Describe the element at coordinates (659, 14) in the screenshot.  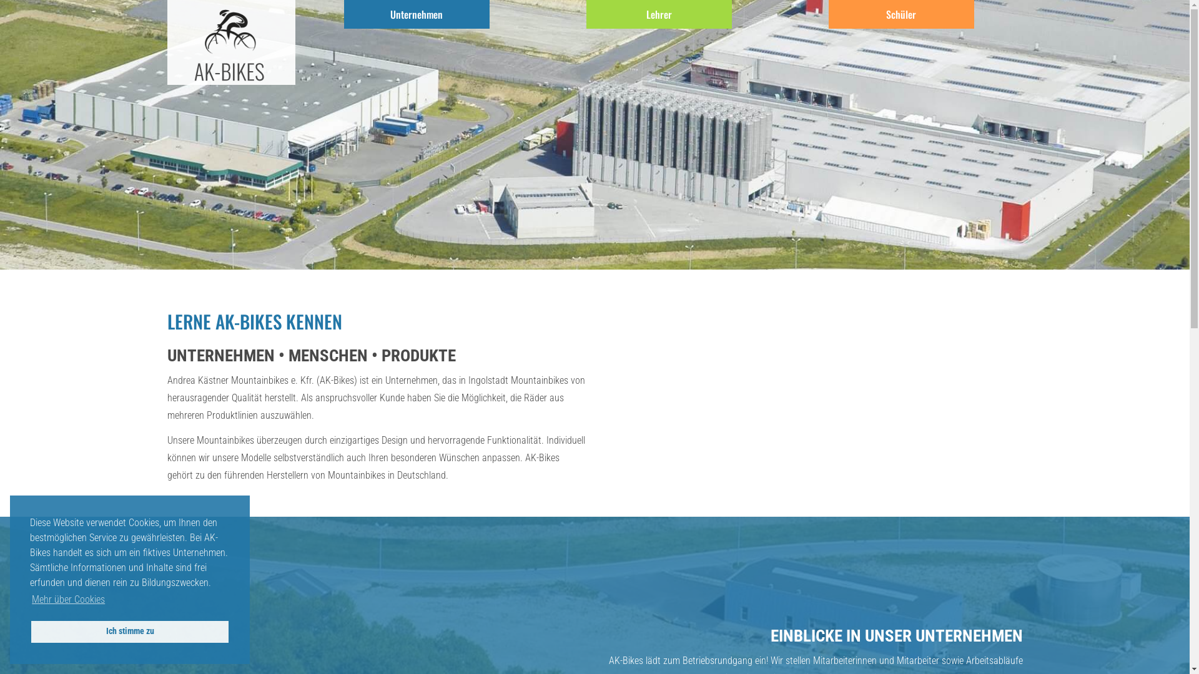
I see `Lehrer` at that location.